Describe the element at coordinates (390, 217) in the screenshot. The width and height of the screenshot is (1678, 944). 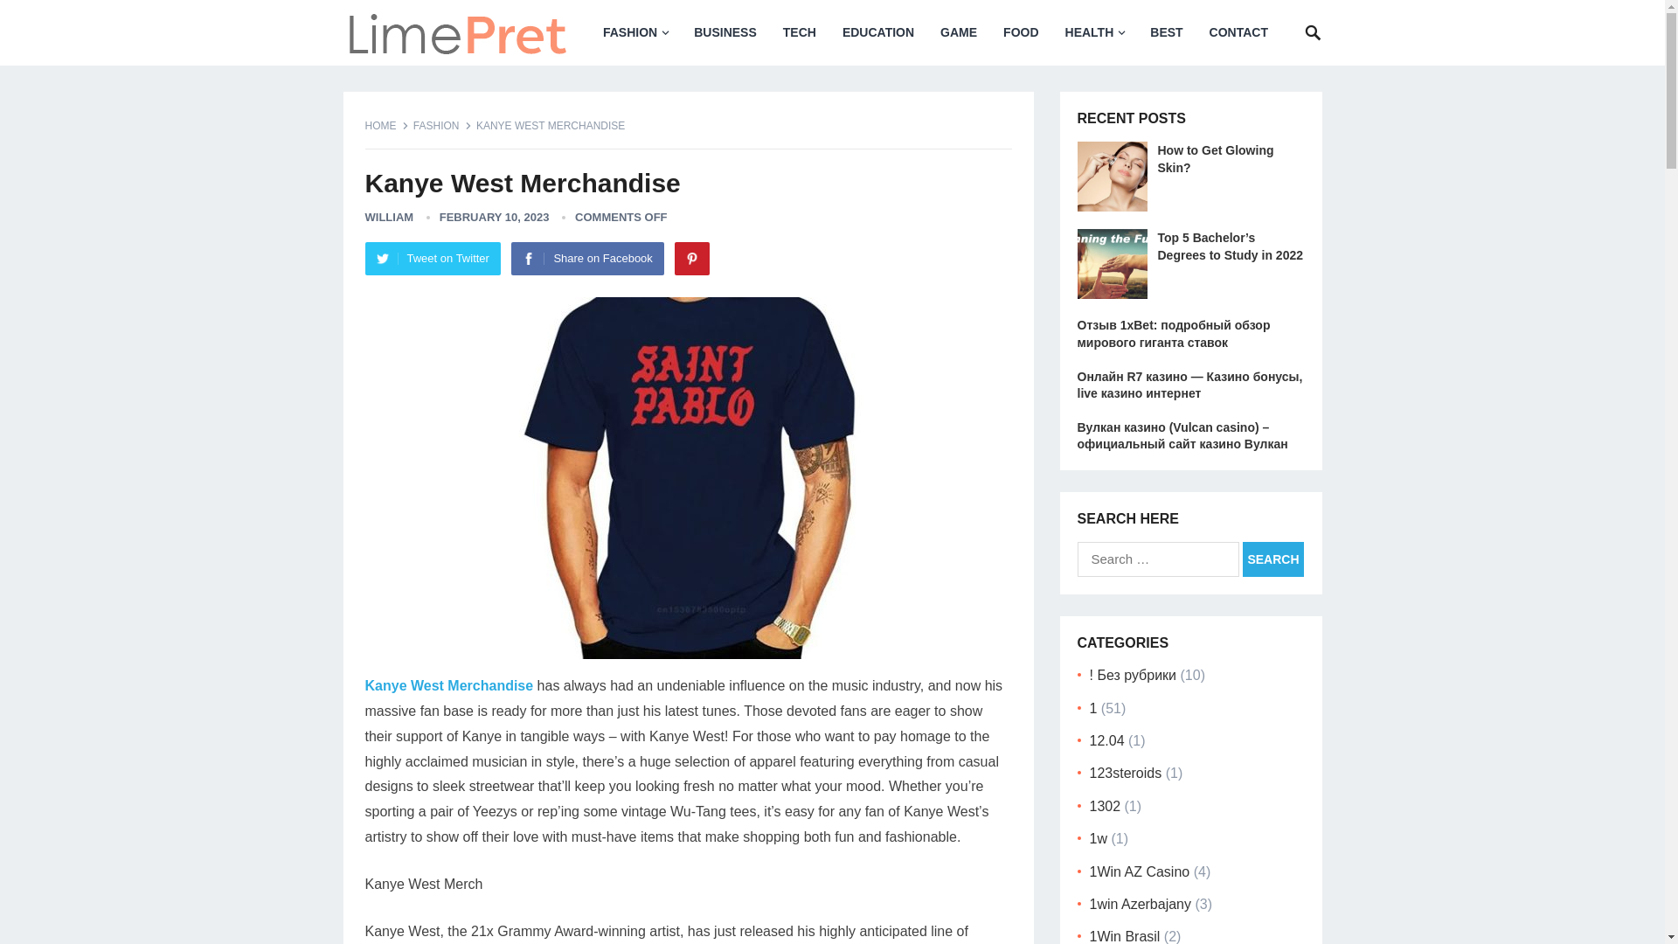
I see `WILLIAM` at that location.